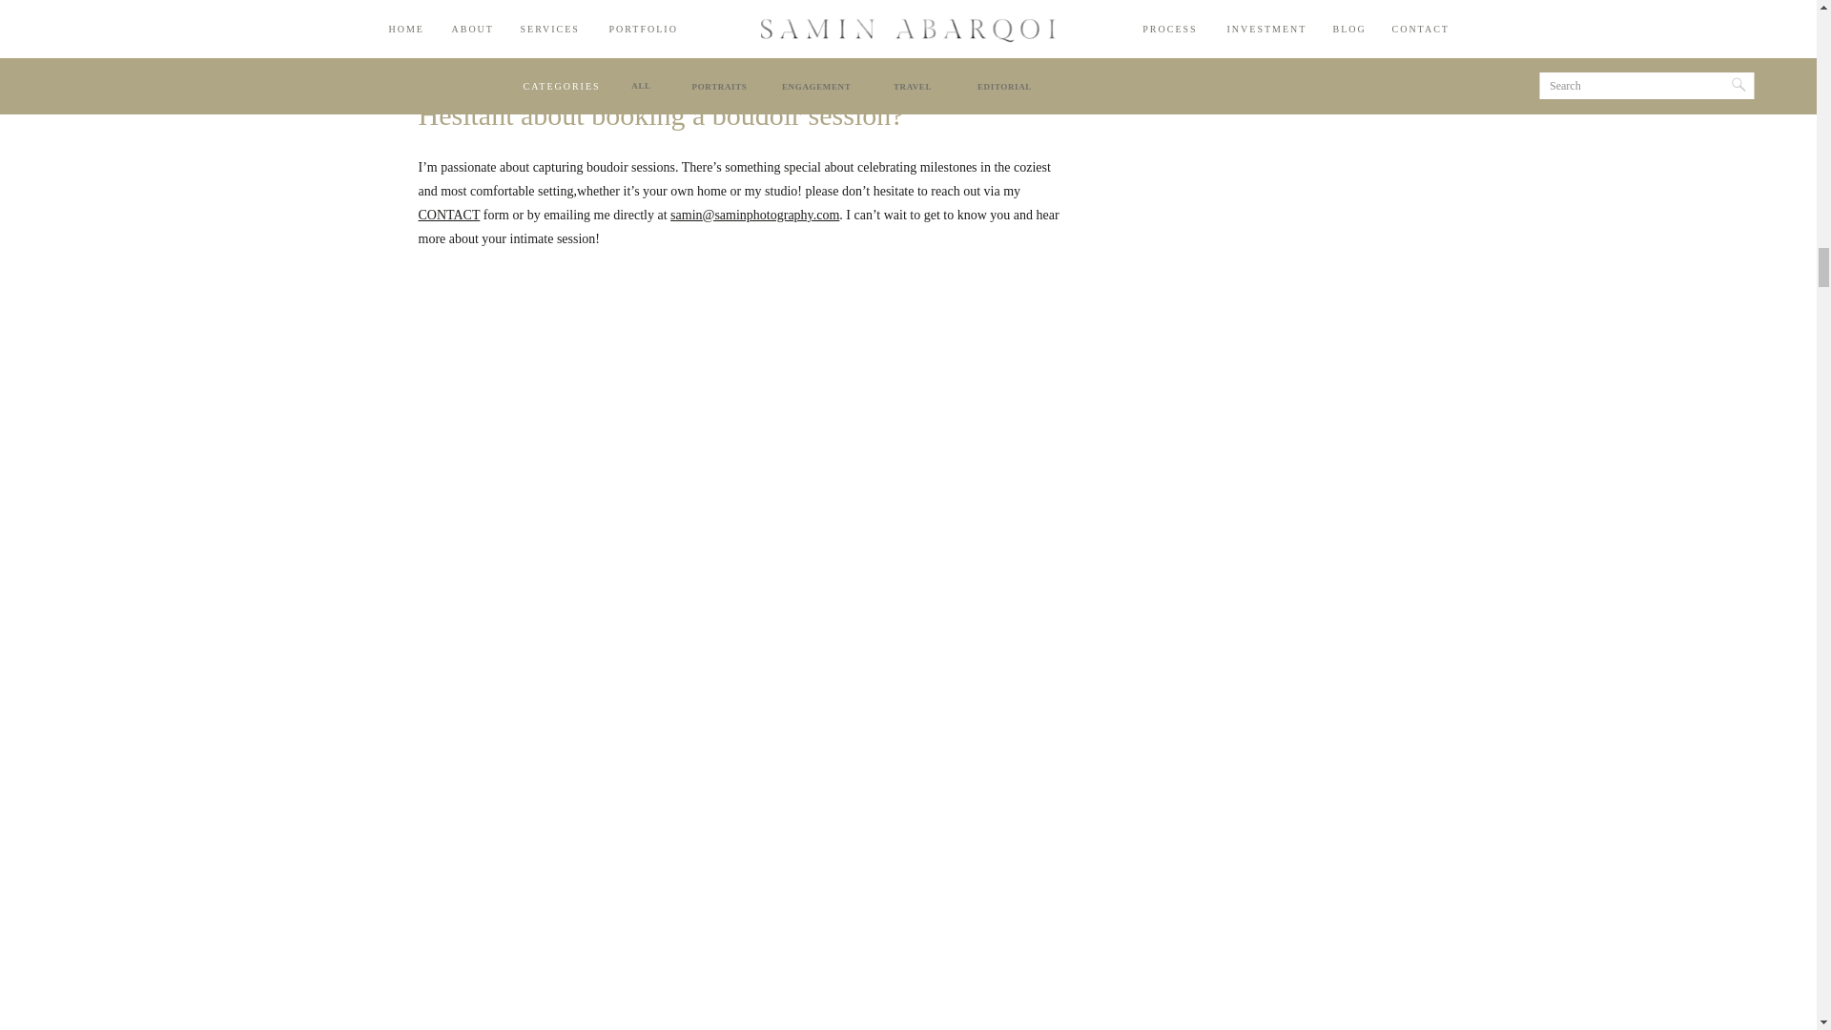 The width and height of the screenshot is (1831, 1030). I want to click on HANNAH TIKENNAN , so click(801, 45).